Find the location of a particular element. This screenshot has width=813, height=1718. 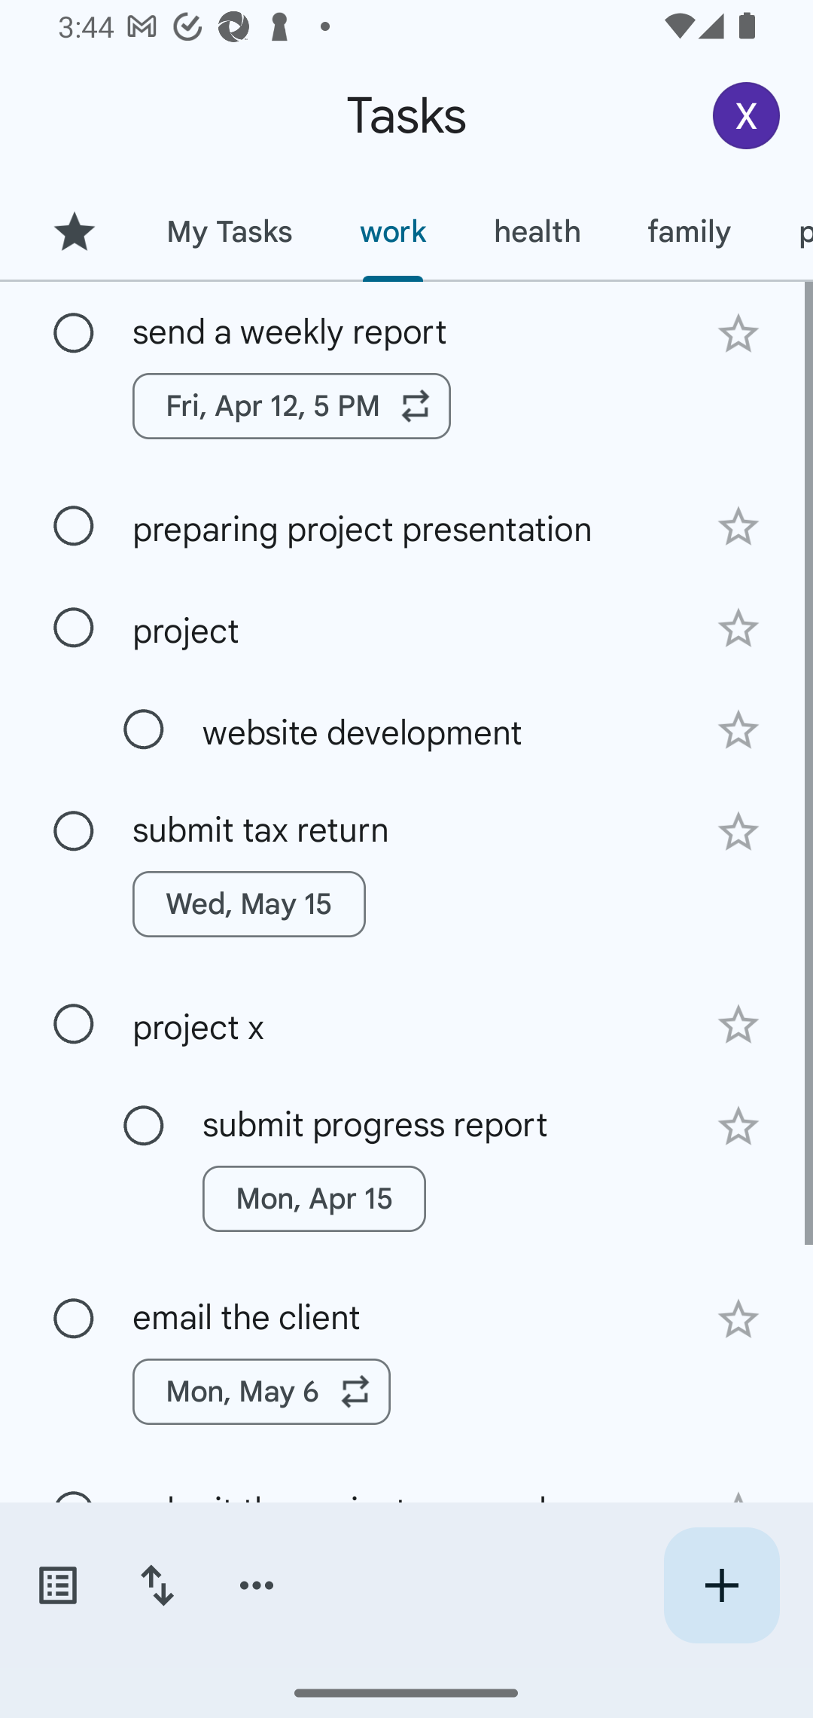

Add star is located at coordinates (738, 628).